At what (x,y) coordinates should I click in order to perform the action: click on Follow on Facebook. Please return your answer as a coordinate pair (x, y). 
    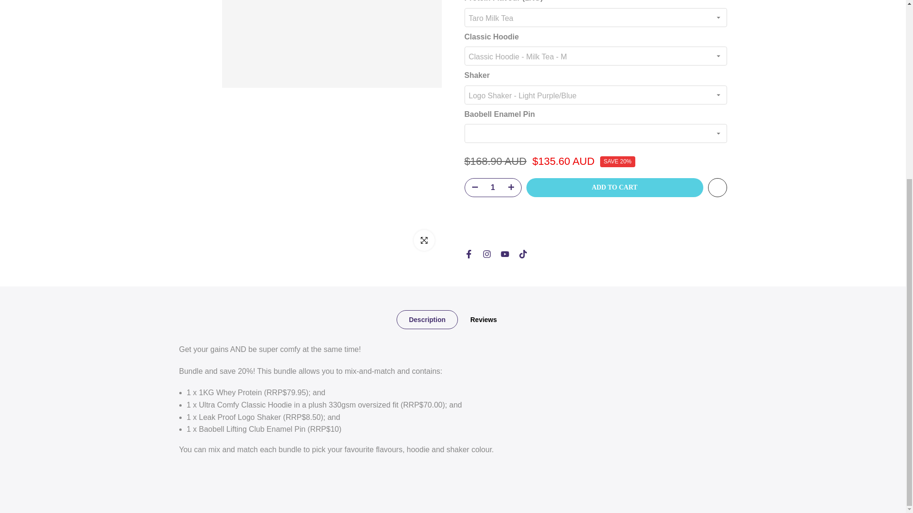
    Looking at the image, I should click on (468, 151).